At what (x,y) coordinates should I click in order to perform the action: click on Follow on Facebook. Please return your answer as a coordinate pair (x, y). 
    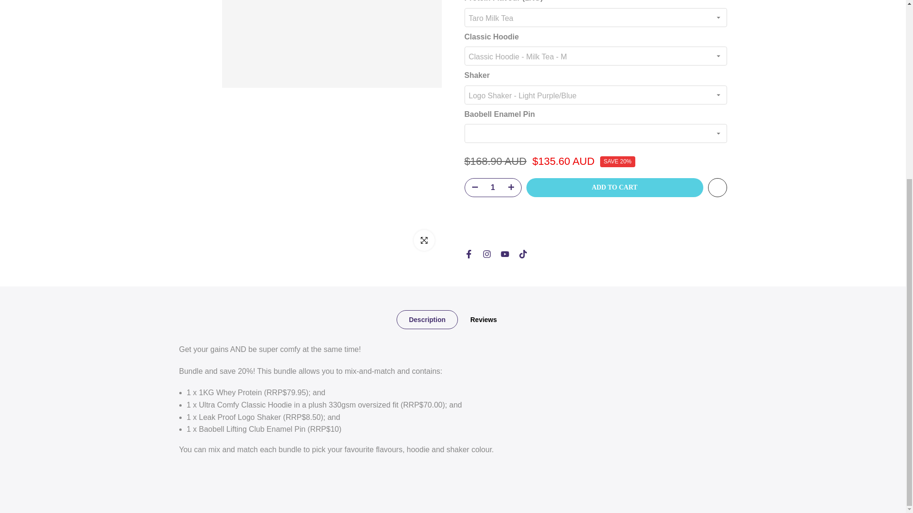
    Looking at the image, I should click on (468, 151).